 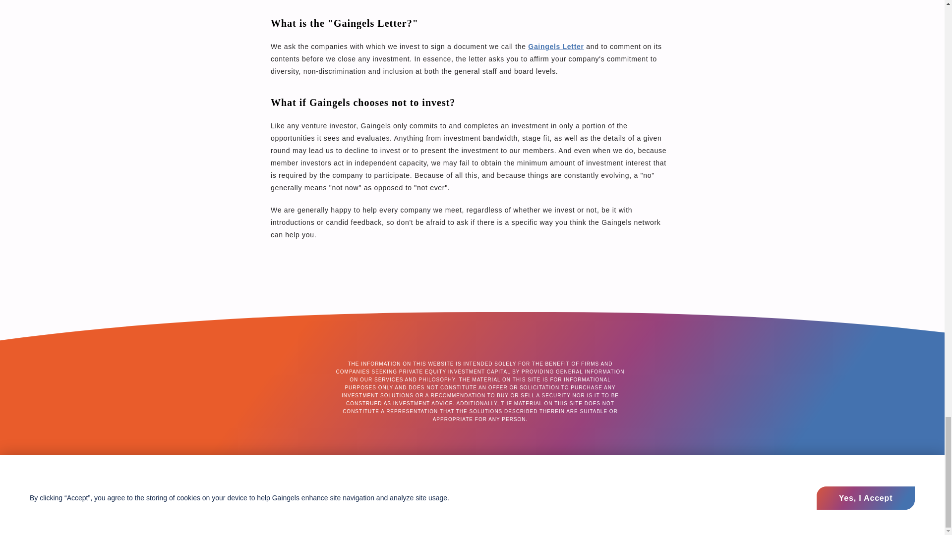 I want to click on Gaingels Letter, so click(x=555, y=47).